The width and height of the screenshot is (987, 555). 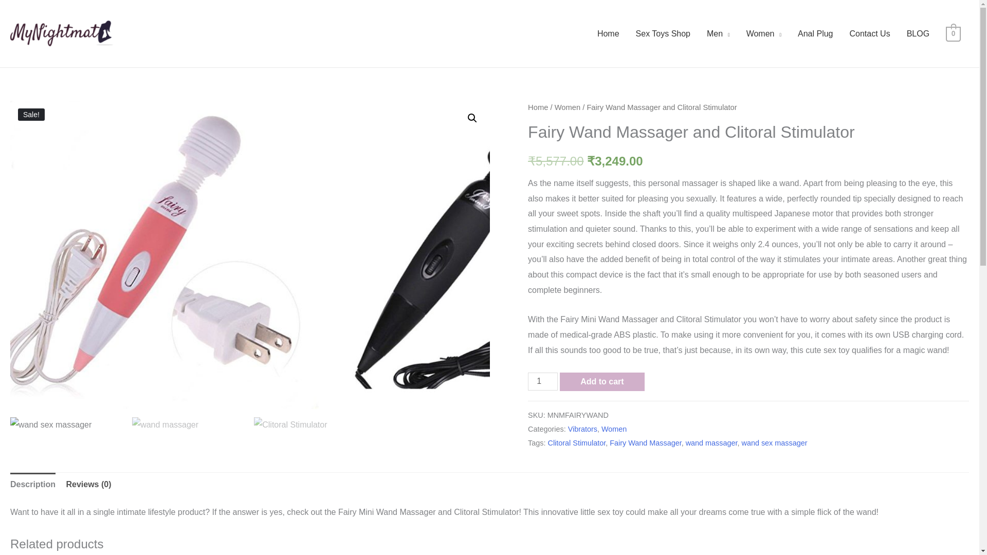 I want to click on wand massager, so click(x=711, y=443).